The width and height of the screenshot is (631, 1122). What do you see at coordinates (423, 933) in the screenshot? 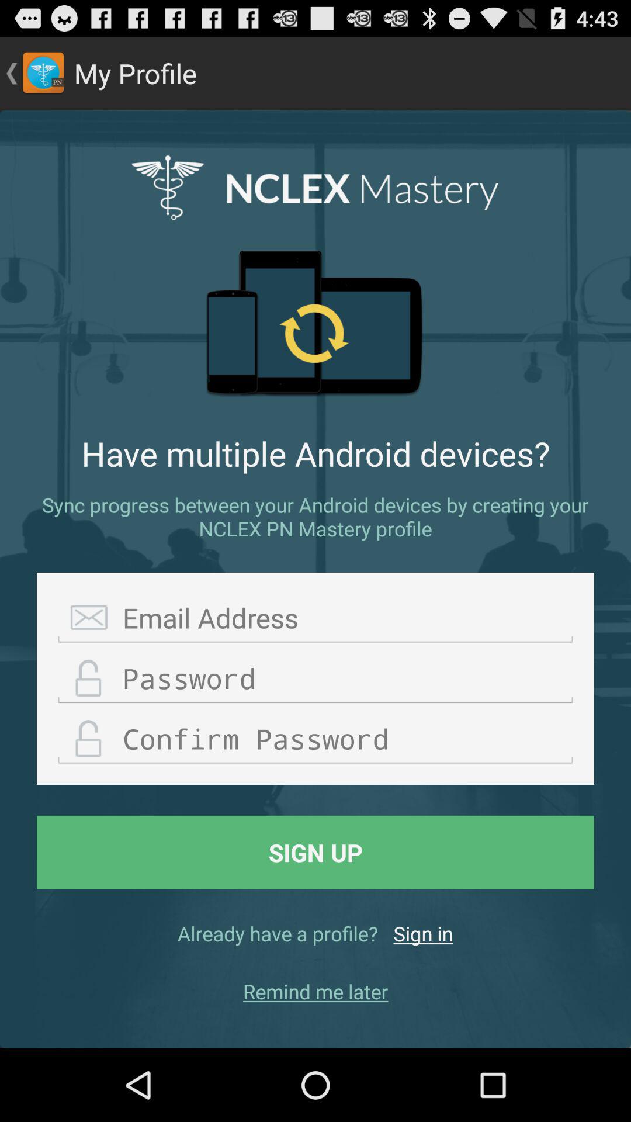
I see `scroll to sign in item` at bounding box center [423, 933].